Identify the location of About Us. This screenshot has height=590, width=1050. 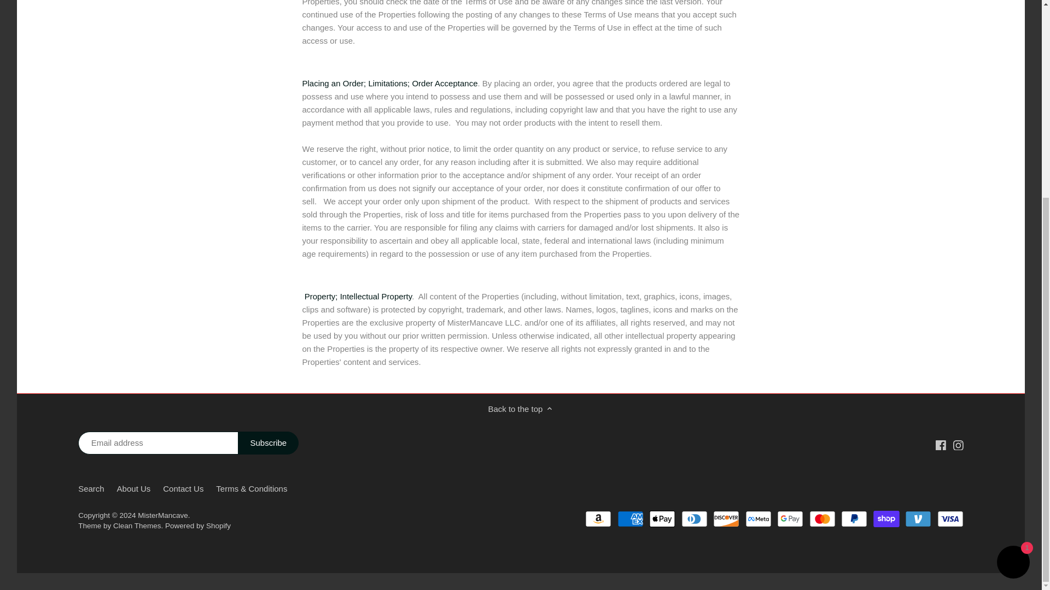
(133, 488).